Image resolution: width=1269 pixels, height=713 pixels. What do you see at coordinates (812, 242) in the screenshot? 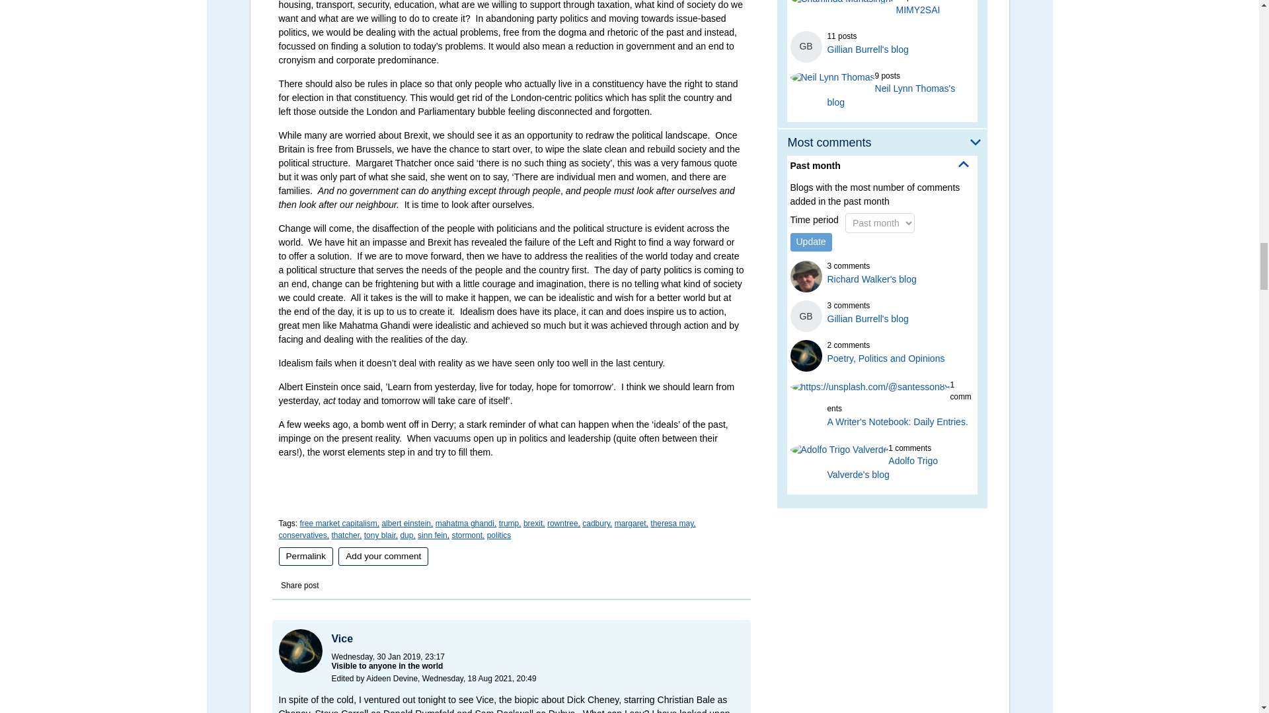
I see `Update` at bounding box center [812, 242].